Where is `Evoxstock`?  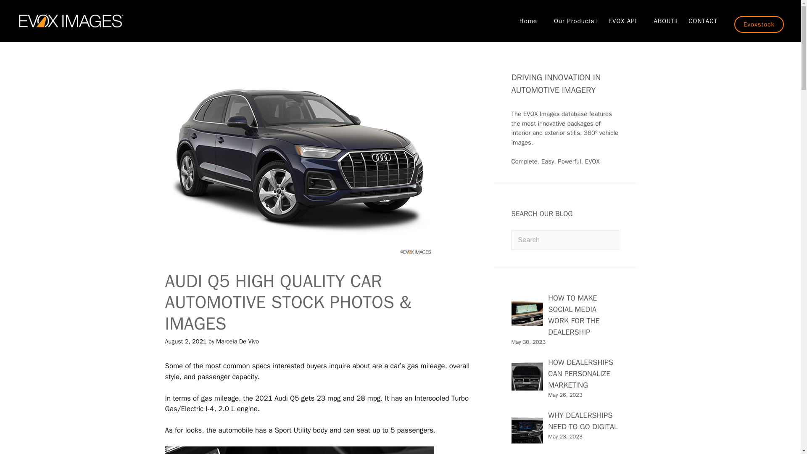
Evoxstock is located at coordinates (759, 24).